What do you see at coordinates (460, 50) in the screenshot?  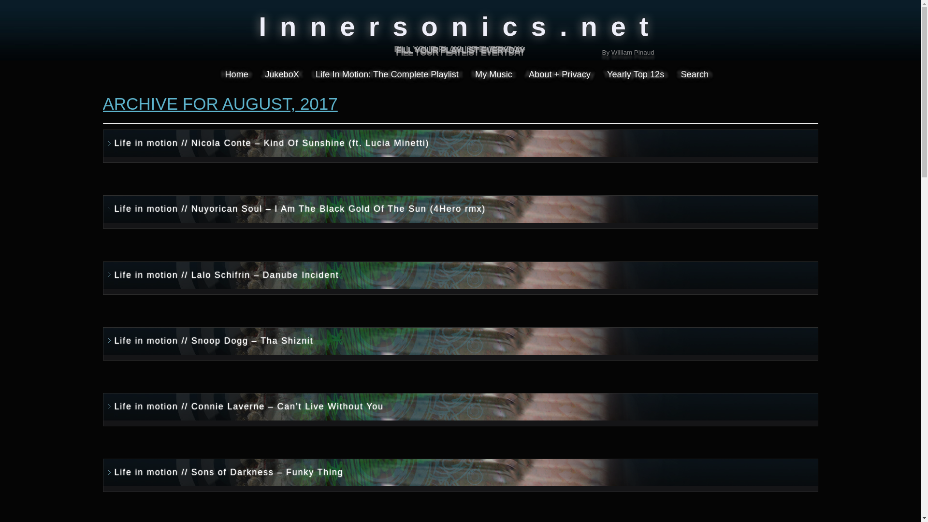 I see `FILL YOUR PLAYLIST EVERYDAY` at bounding box center [460, 50].